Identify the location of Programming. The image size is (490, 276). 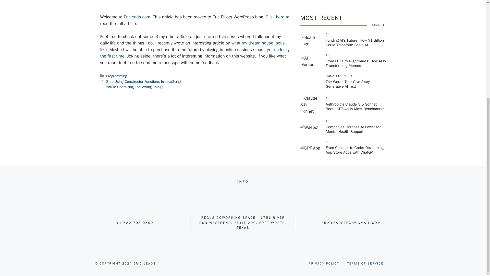
(116, 76).